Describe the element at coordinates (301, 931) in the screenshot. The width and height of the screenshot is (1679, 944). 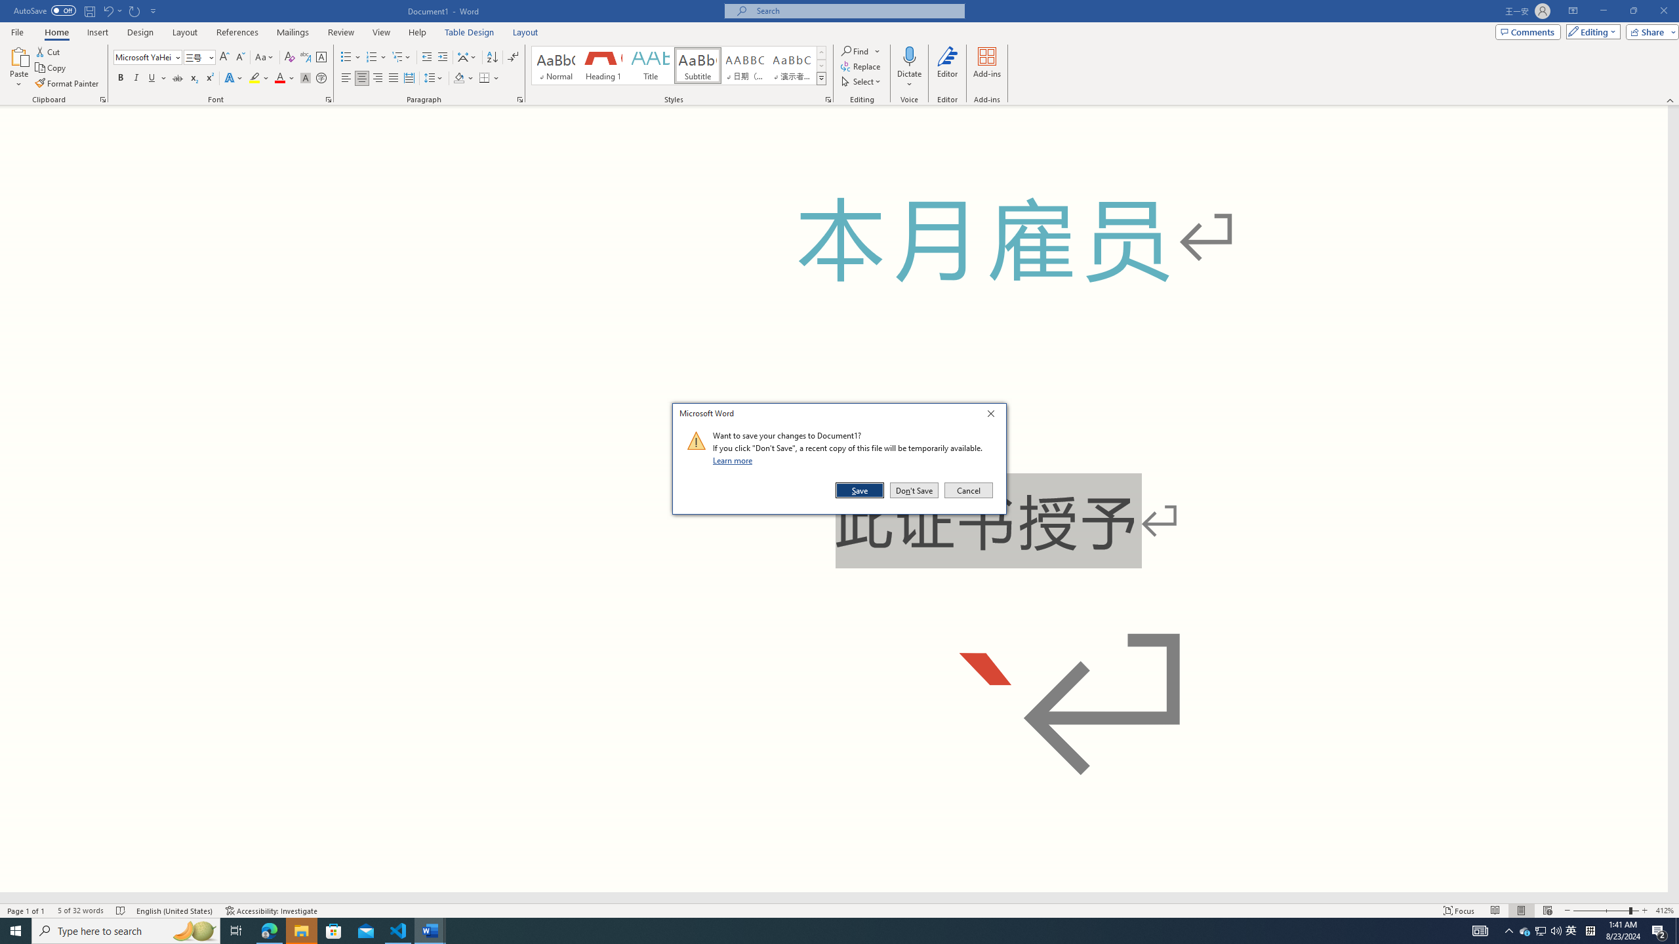
I see `File Explorer - 1 running window` at that location.